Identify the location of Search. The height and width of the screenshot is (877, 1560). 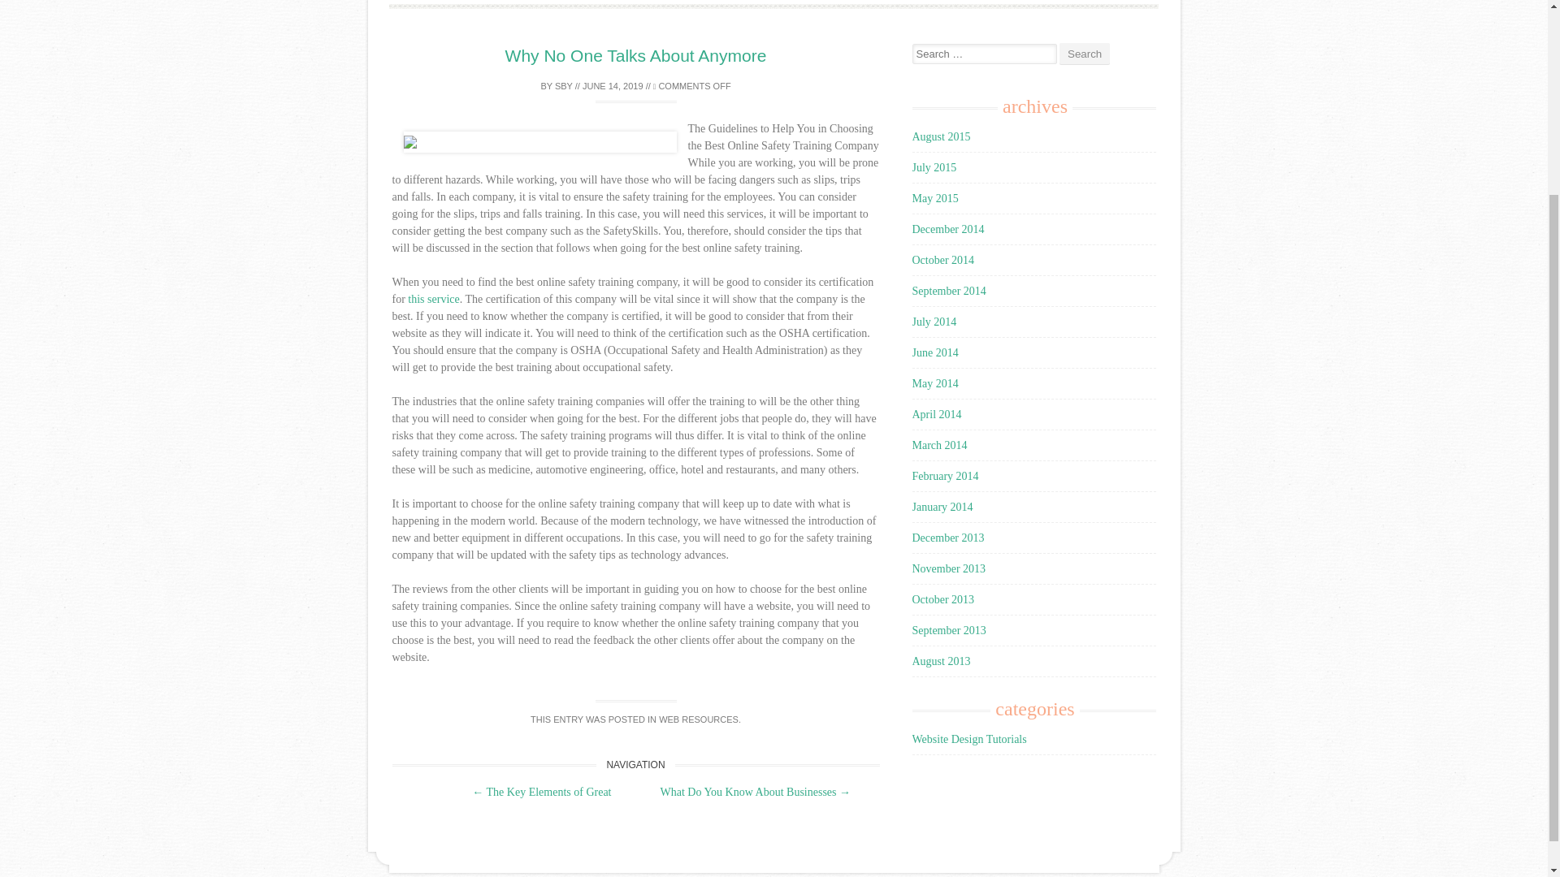
(1084, 54).